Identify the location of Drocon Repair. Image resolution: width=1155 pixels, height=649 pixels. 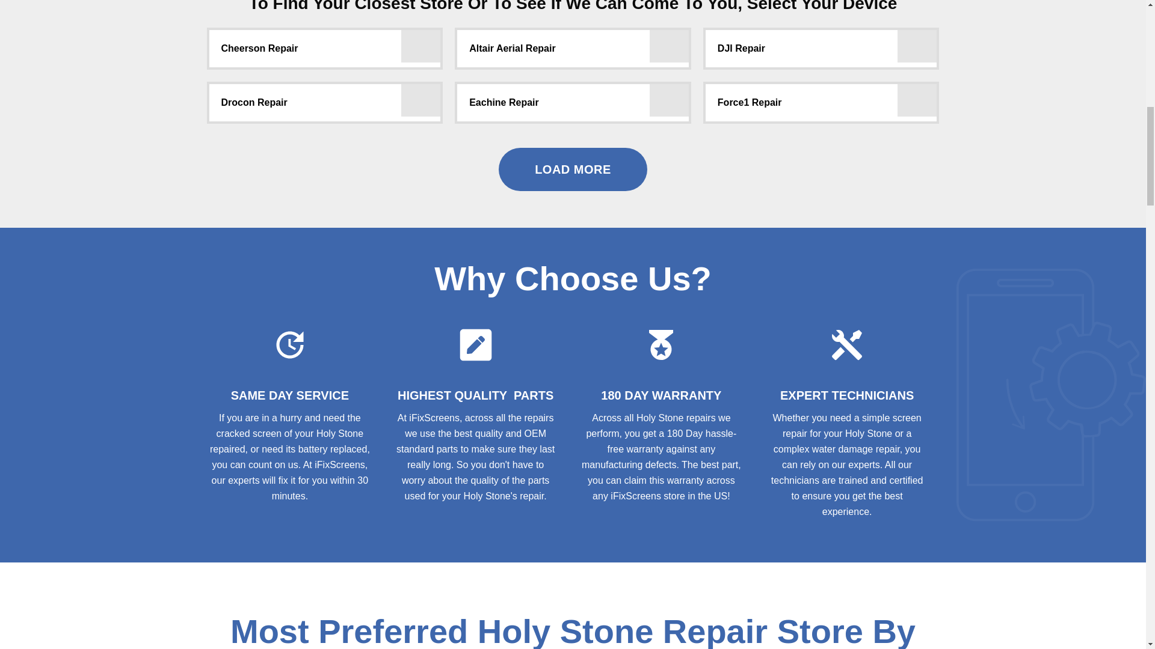
(420, 96).